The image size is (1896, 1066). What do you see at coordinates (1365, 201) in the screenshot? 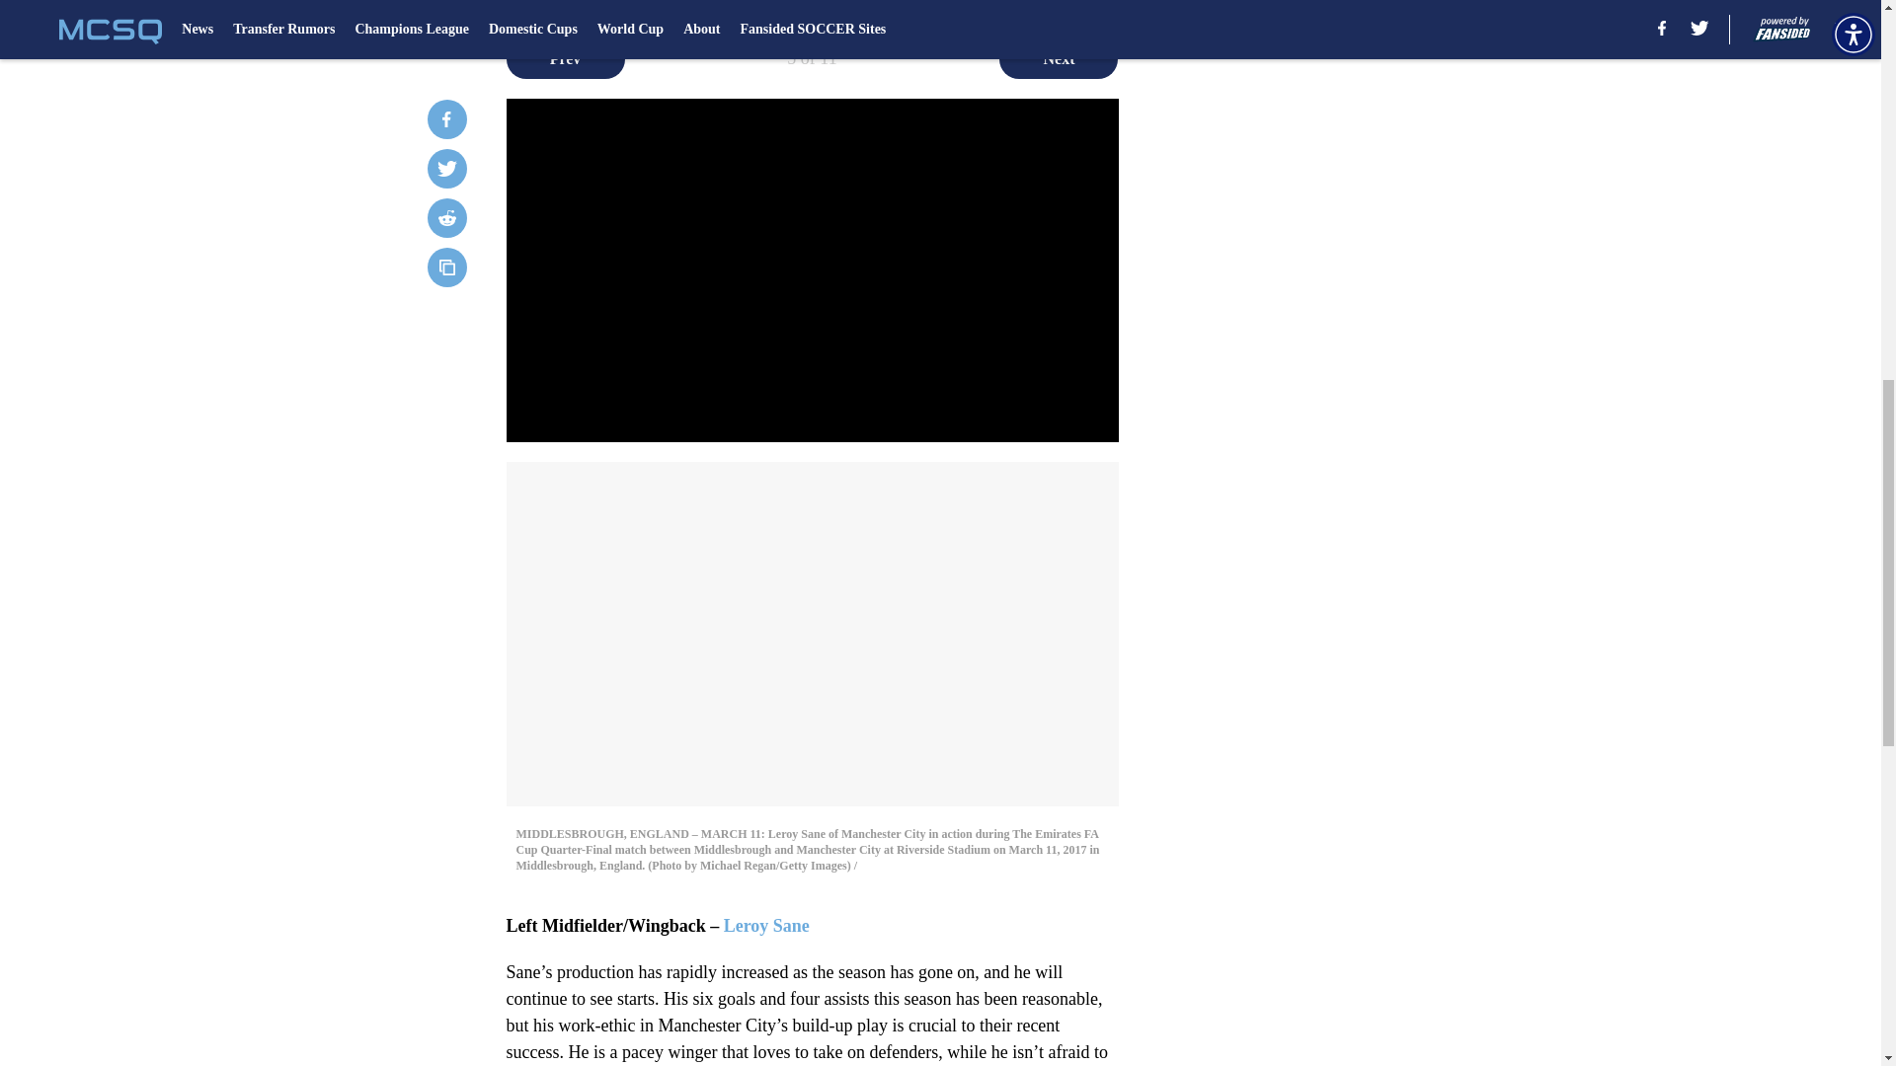
I see `3rd party ad content` at bounding box center [1365, 201].